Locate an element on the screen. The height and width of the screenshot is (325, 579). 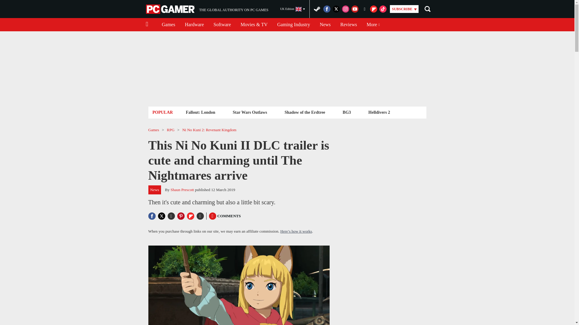
Software is located at coordinates (222, 25).